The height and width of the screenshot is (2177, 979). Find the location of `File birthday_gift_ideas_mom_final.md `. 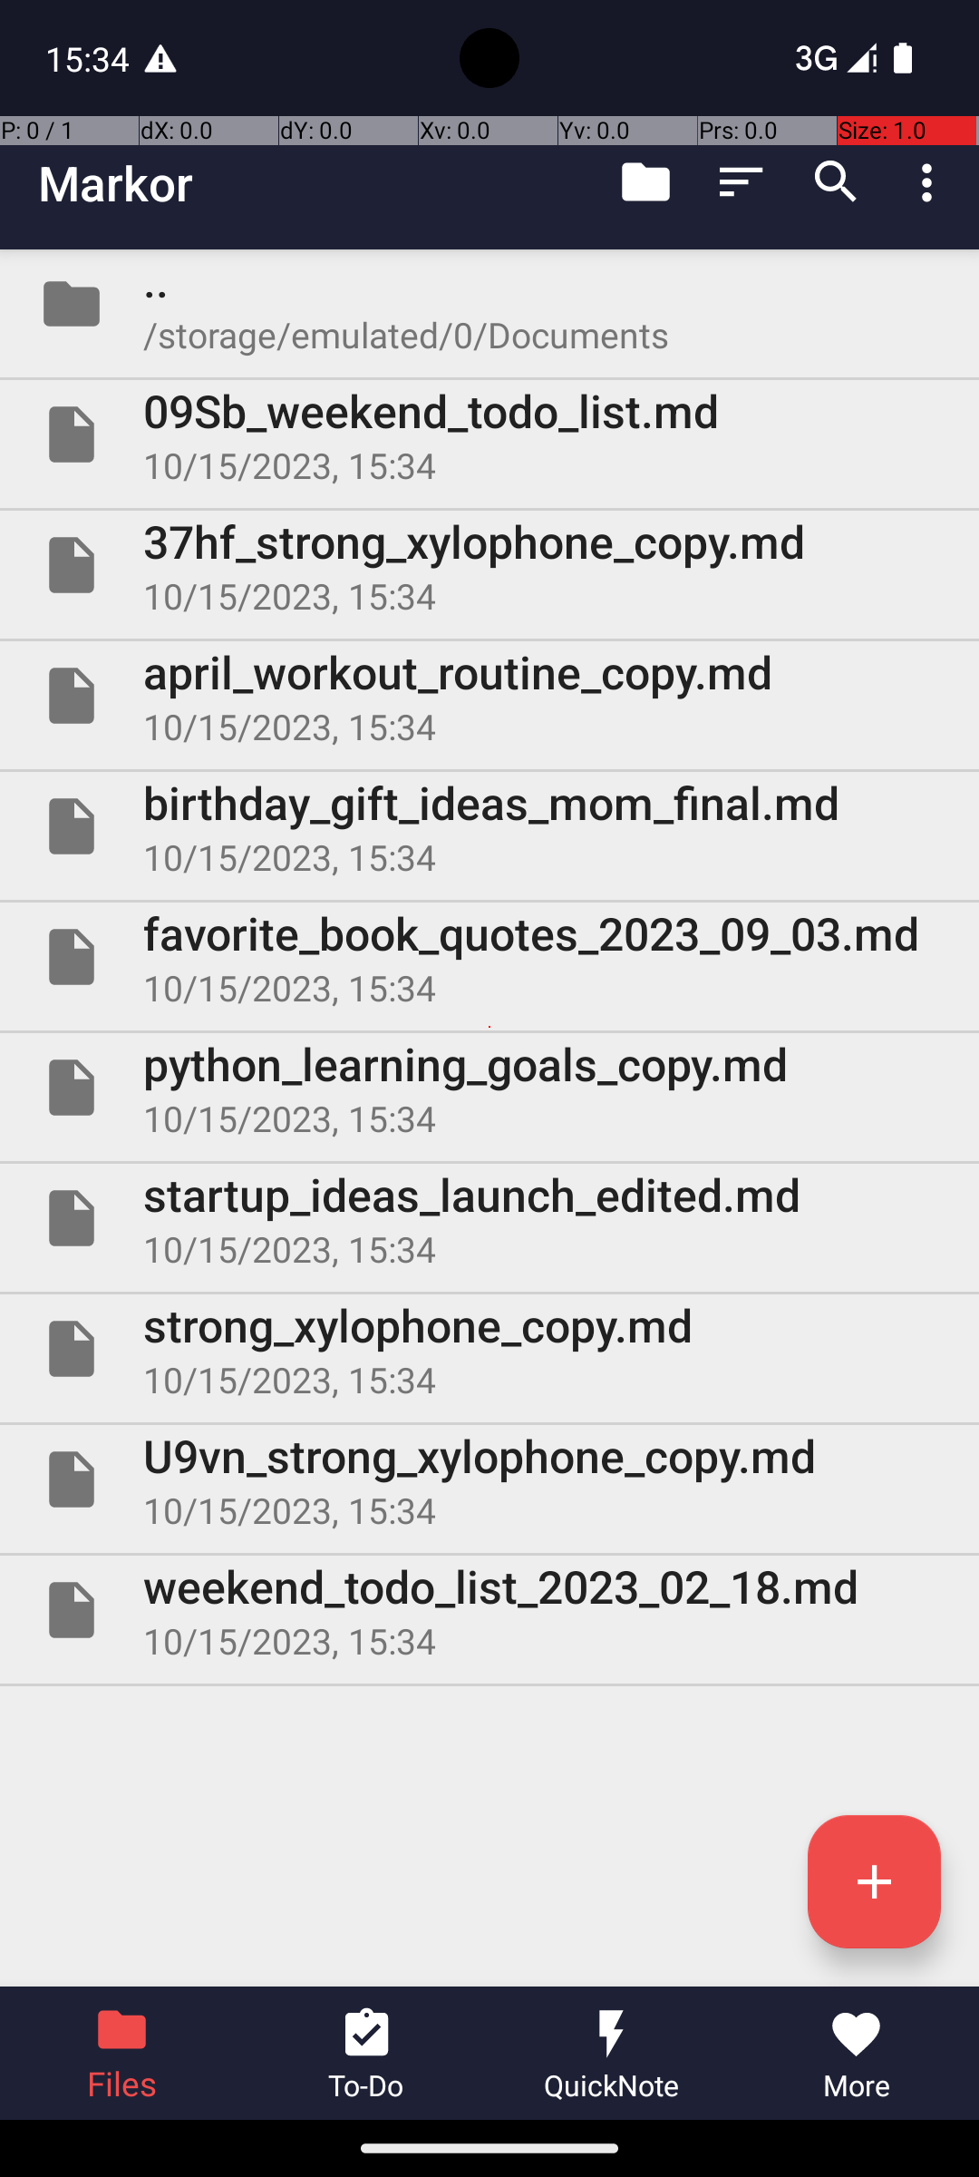

File birthday_gift_ideas_mom_final.md  is located at coordinates (489, 825).